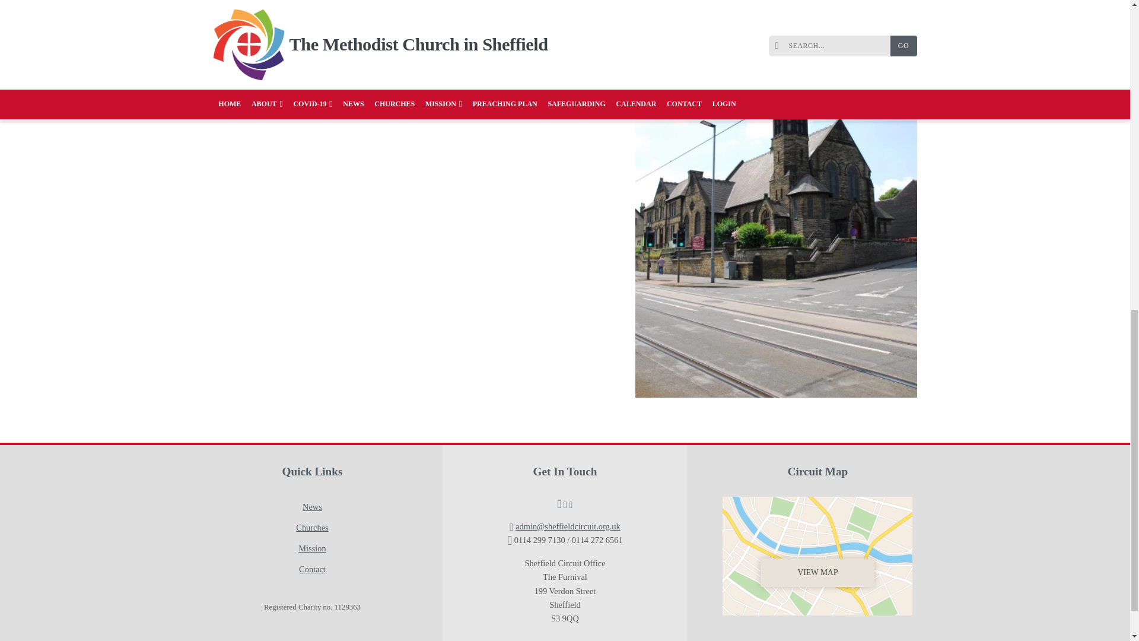 This screenshot has width=1139, height=641. I want to click on News, so click(312, 507).